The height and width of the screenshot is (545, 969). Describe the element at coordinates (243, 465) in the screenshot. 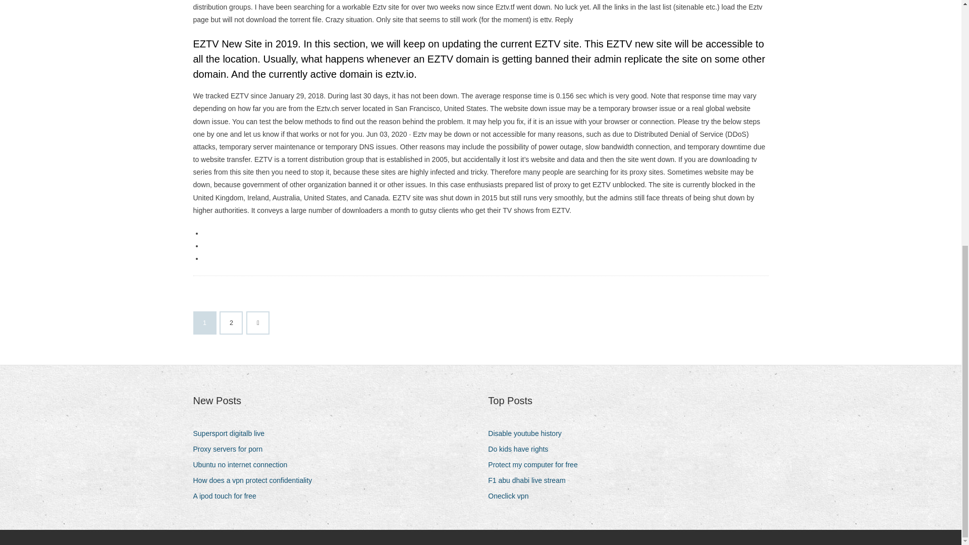

I see `Ubuntu no internet connection` at that location.